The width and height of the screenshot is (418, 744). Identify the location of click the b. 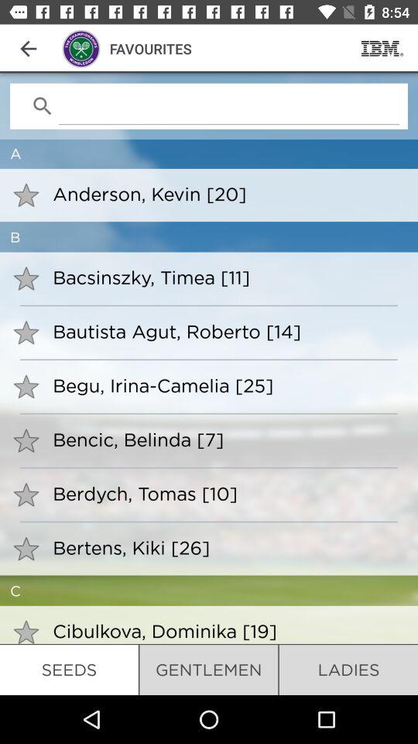
(209, 237).